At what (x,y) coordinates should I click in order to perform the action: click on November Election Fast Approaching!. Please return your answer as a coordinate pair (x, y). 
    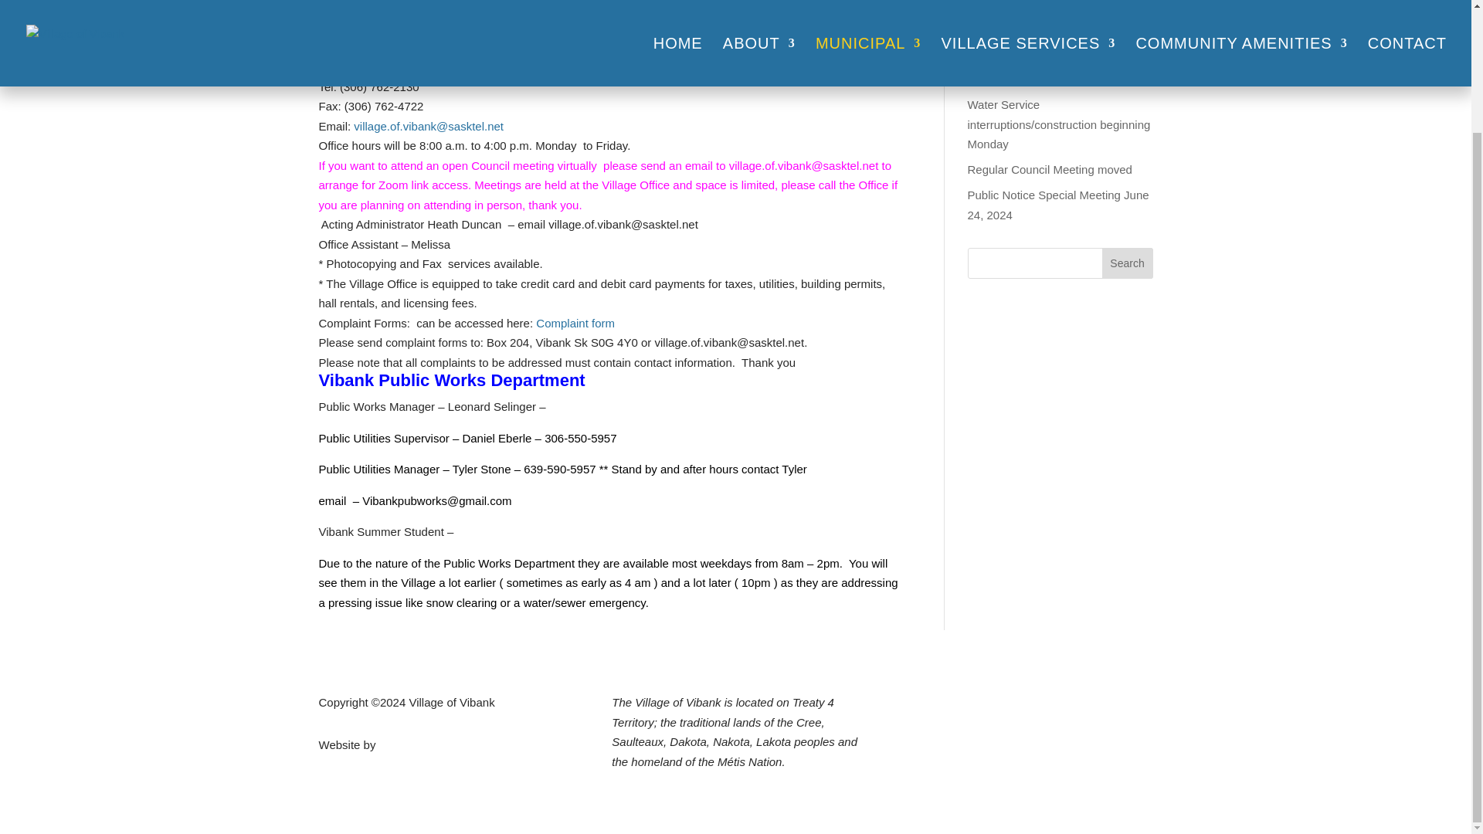
    Looking at the image, I should click on (1028, 69).